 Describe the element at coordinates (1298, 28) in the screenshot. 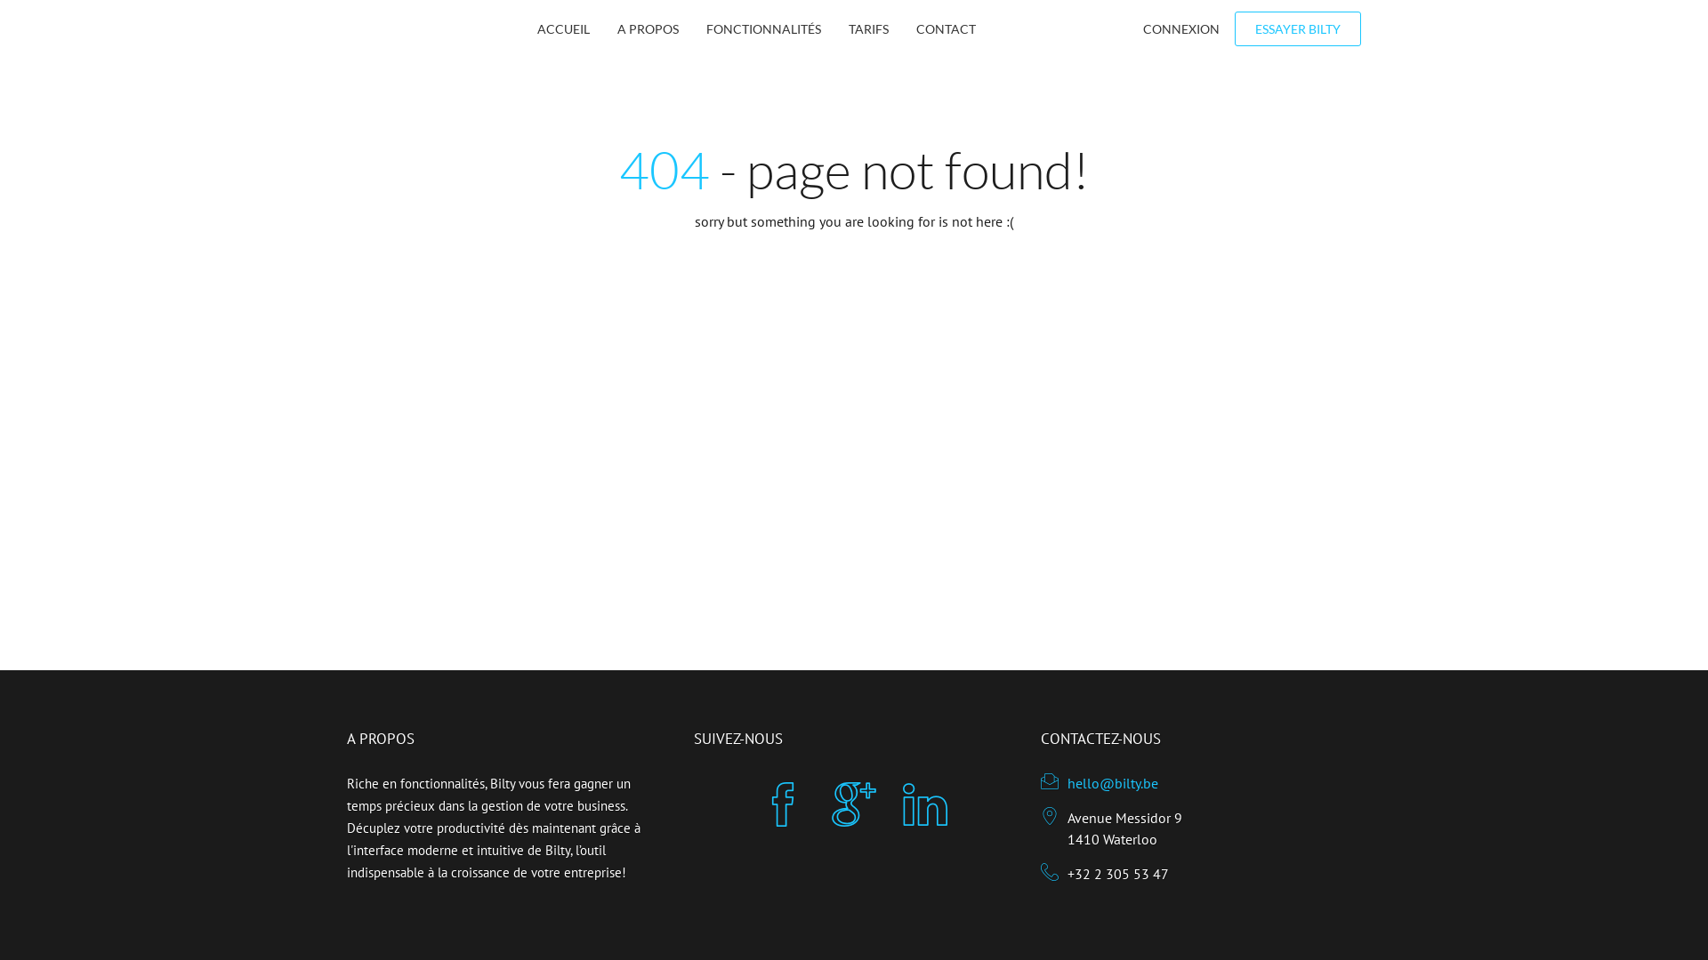

I see `ESSAYER BILTY` at that location.